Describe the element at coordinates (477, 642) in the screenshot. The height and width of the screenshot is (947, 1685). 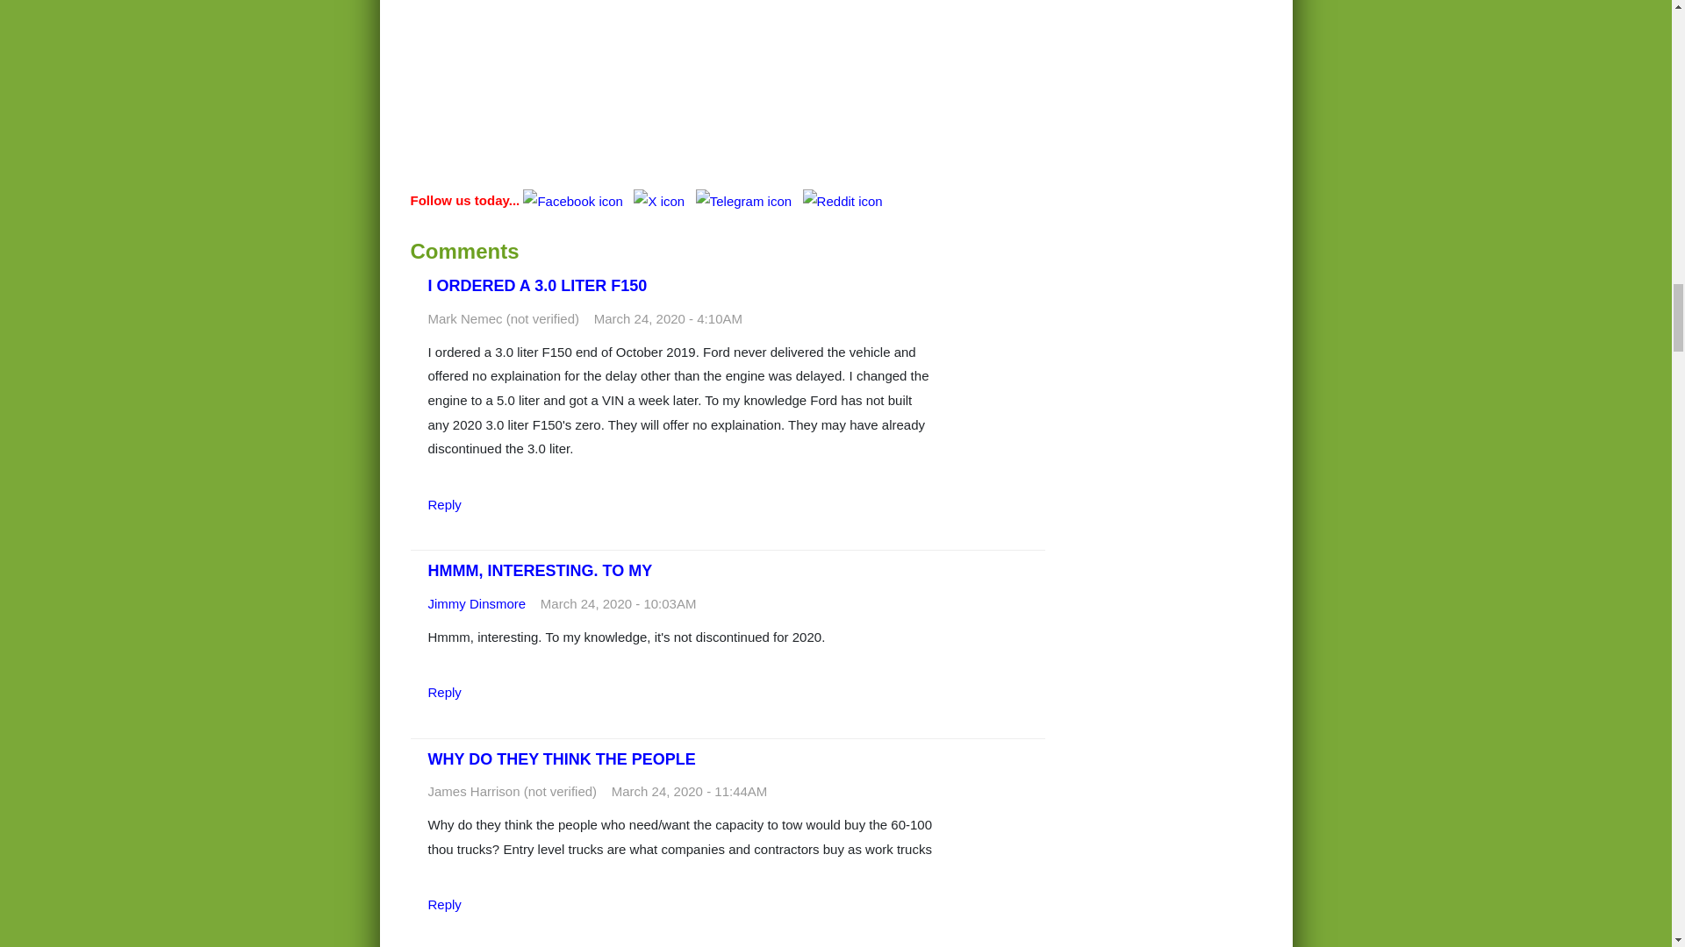
I see `View user profile.` at that location.